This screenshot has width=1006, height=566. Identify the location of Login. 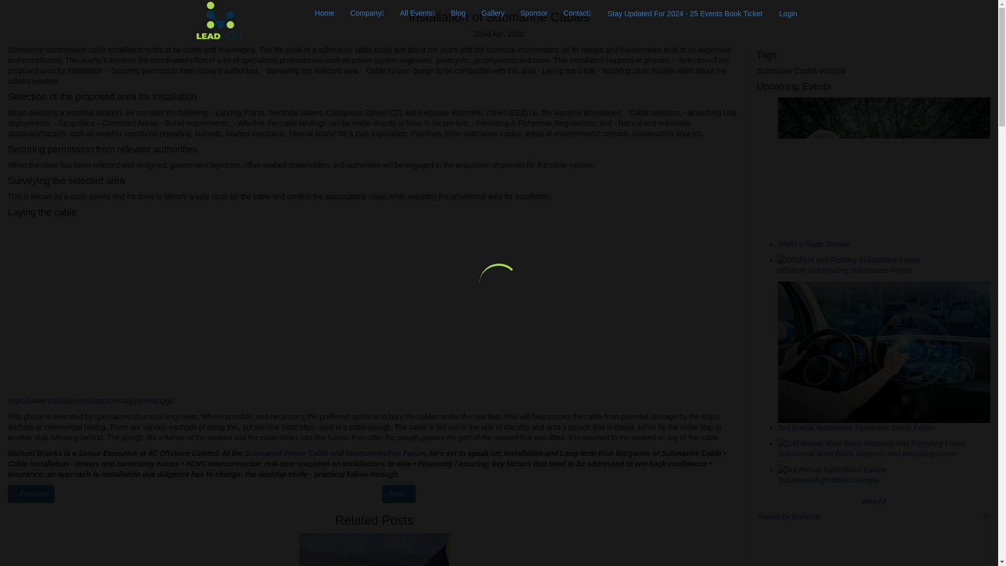
(788, 14).